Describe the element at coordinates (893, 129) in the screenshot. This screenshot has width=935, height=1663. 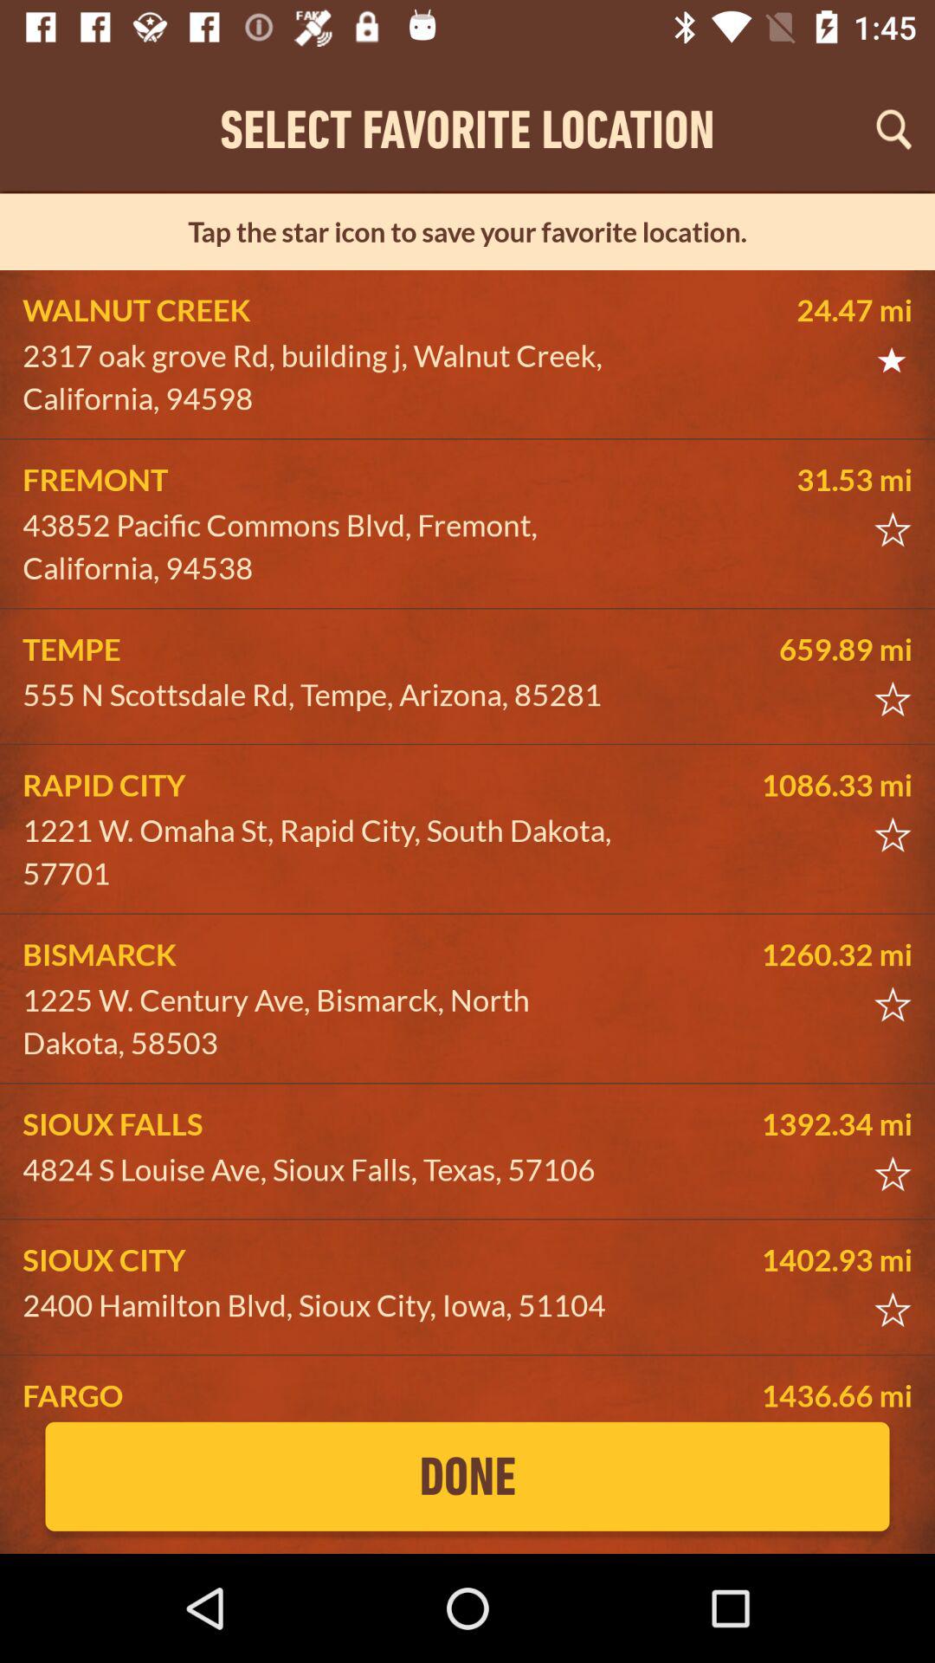
I see `turn off icon above tap the star icon` at that location.